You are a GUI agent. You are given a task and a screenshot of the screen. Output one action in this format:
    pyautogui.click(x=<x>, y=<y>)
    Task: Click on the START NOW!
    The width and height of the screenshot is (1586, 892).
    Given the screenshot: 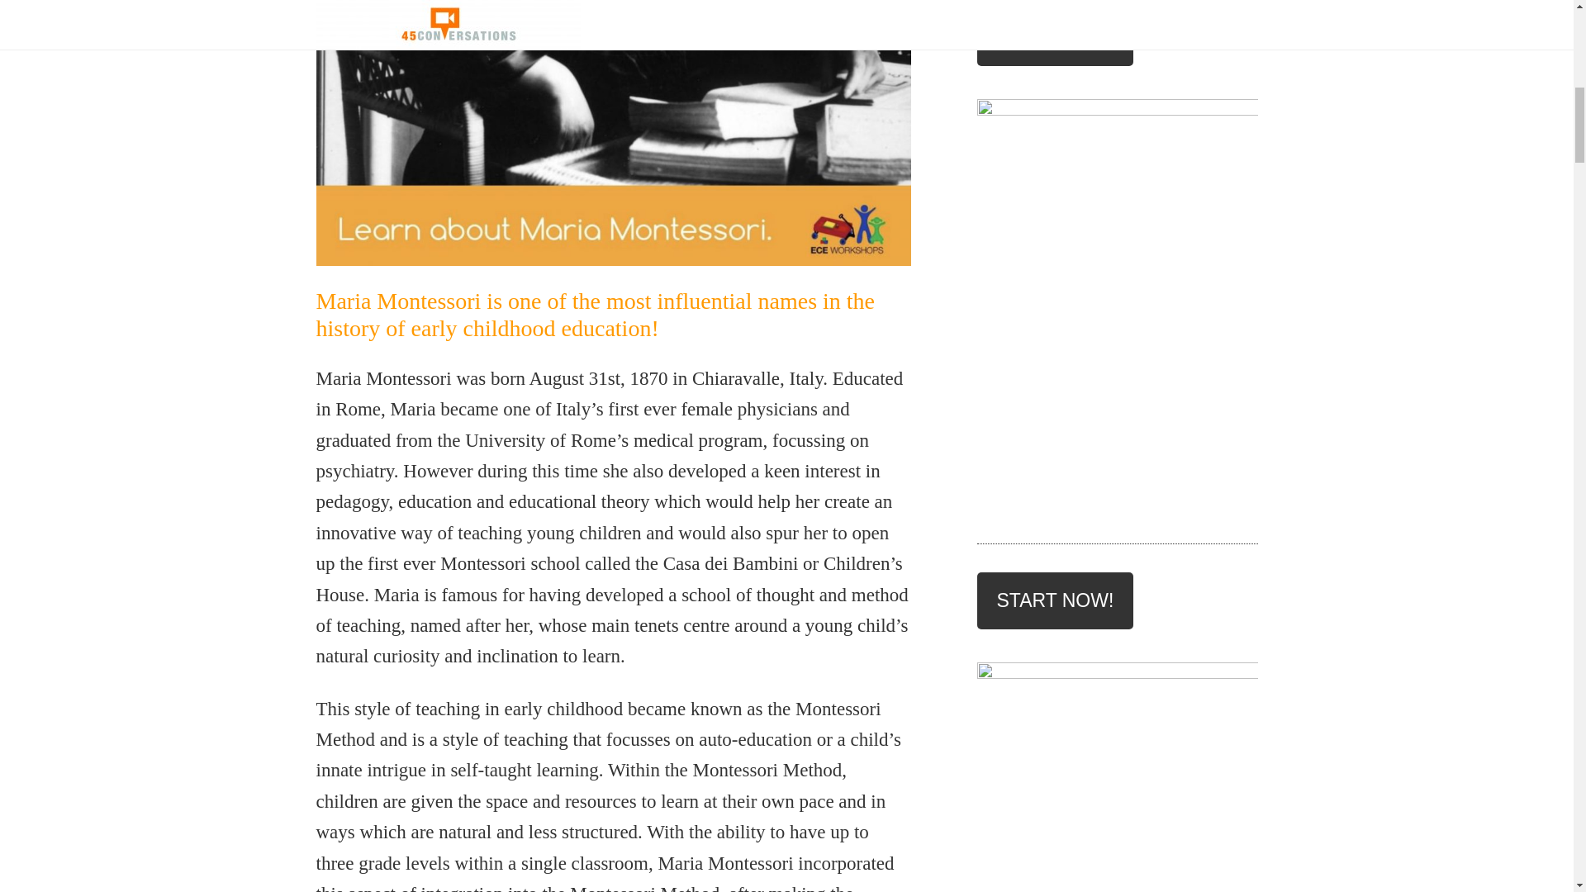 What is the action you would take?
    pyautogui.click(x=1055, y=36)
    